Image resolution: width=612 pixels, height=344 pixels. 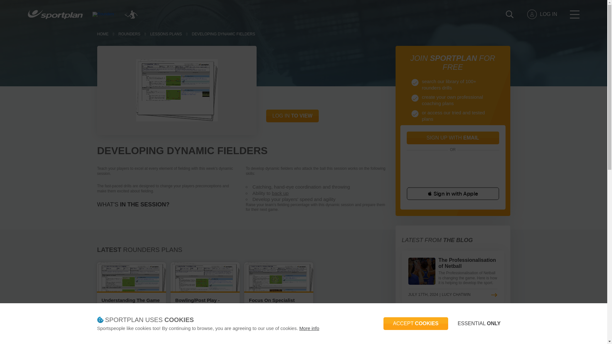 I want to click on back up, so click(x=280, y=193).